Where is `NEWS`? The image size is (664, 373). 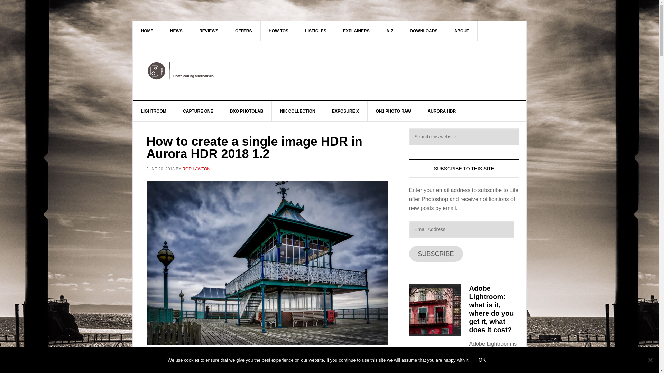 NEWS is located at coordinates (176, 31).